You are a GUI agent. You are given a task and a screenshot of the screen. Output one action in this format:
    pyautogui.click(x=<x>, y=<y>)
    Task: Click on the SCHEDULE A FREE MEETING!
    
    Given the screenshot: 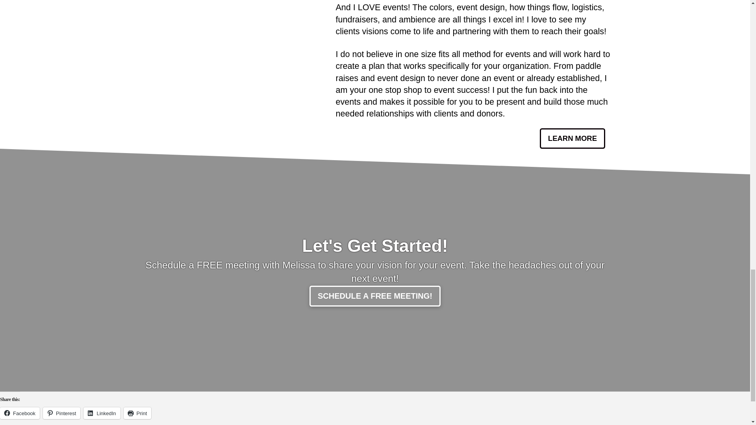 What is the action you would take?
    pyautogui.click(x=375, y=296)
    